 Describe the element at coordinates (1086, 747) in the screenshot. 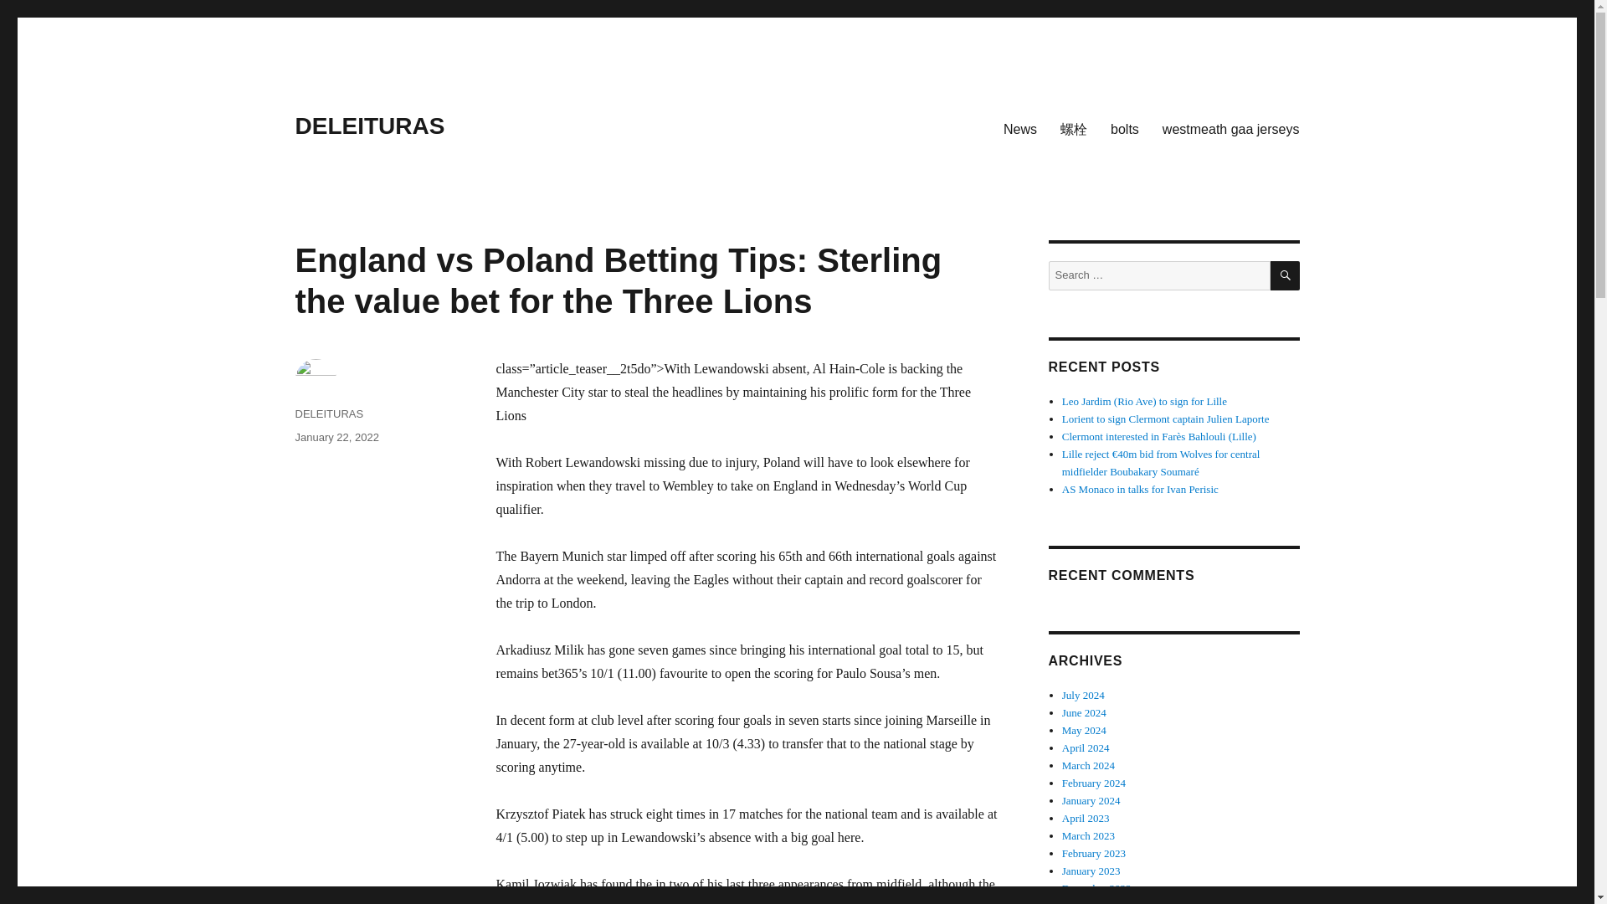

I see `April 2024` at that location.